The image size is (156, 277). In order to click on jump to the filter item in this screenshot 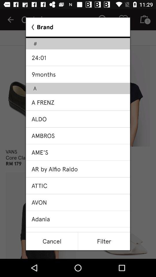, I will do `click(104, 241)`.